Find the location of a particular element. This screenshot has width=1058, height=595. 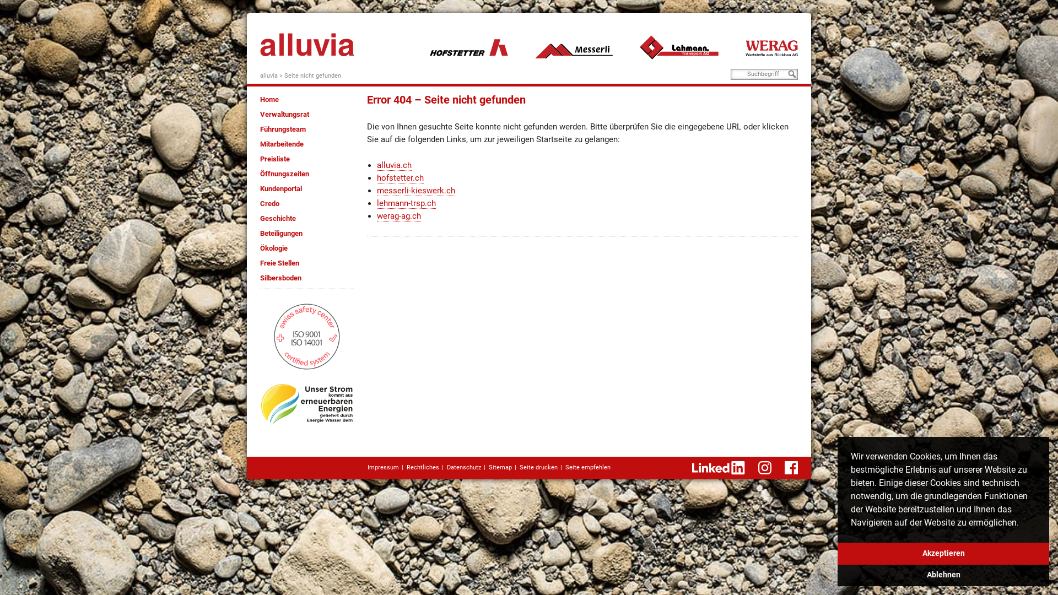

lehmann-trsp.ch is located at coordinates (679, 47).